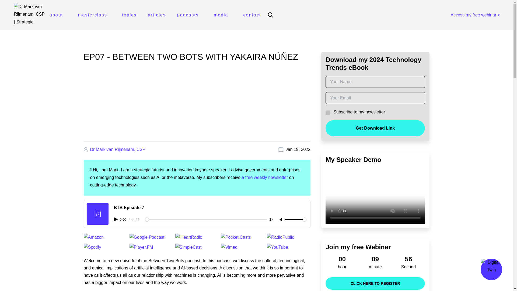 This screenshot has width=517, height=291. Describe the element at coordinates (327, 112) in the screenshot. I see `No` at that location.